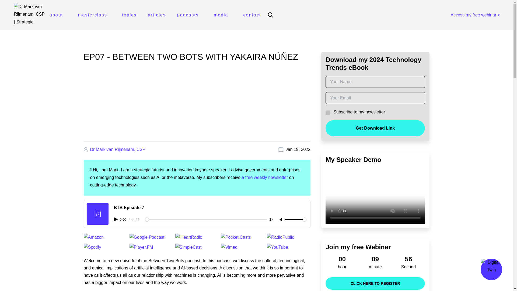 This screenshot has width=517, height=291. Describe the element at coordinates (327, 112) in the screenshot. I see `No` at that location.